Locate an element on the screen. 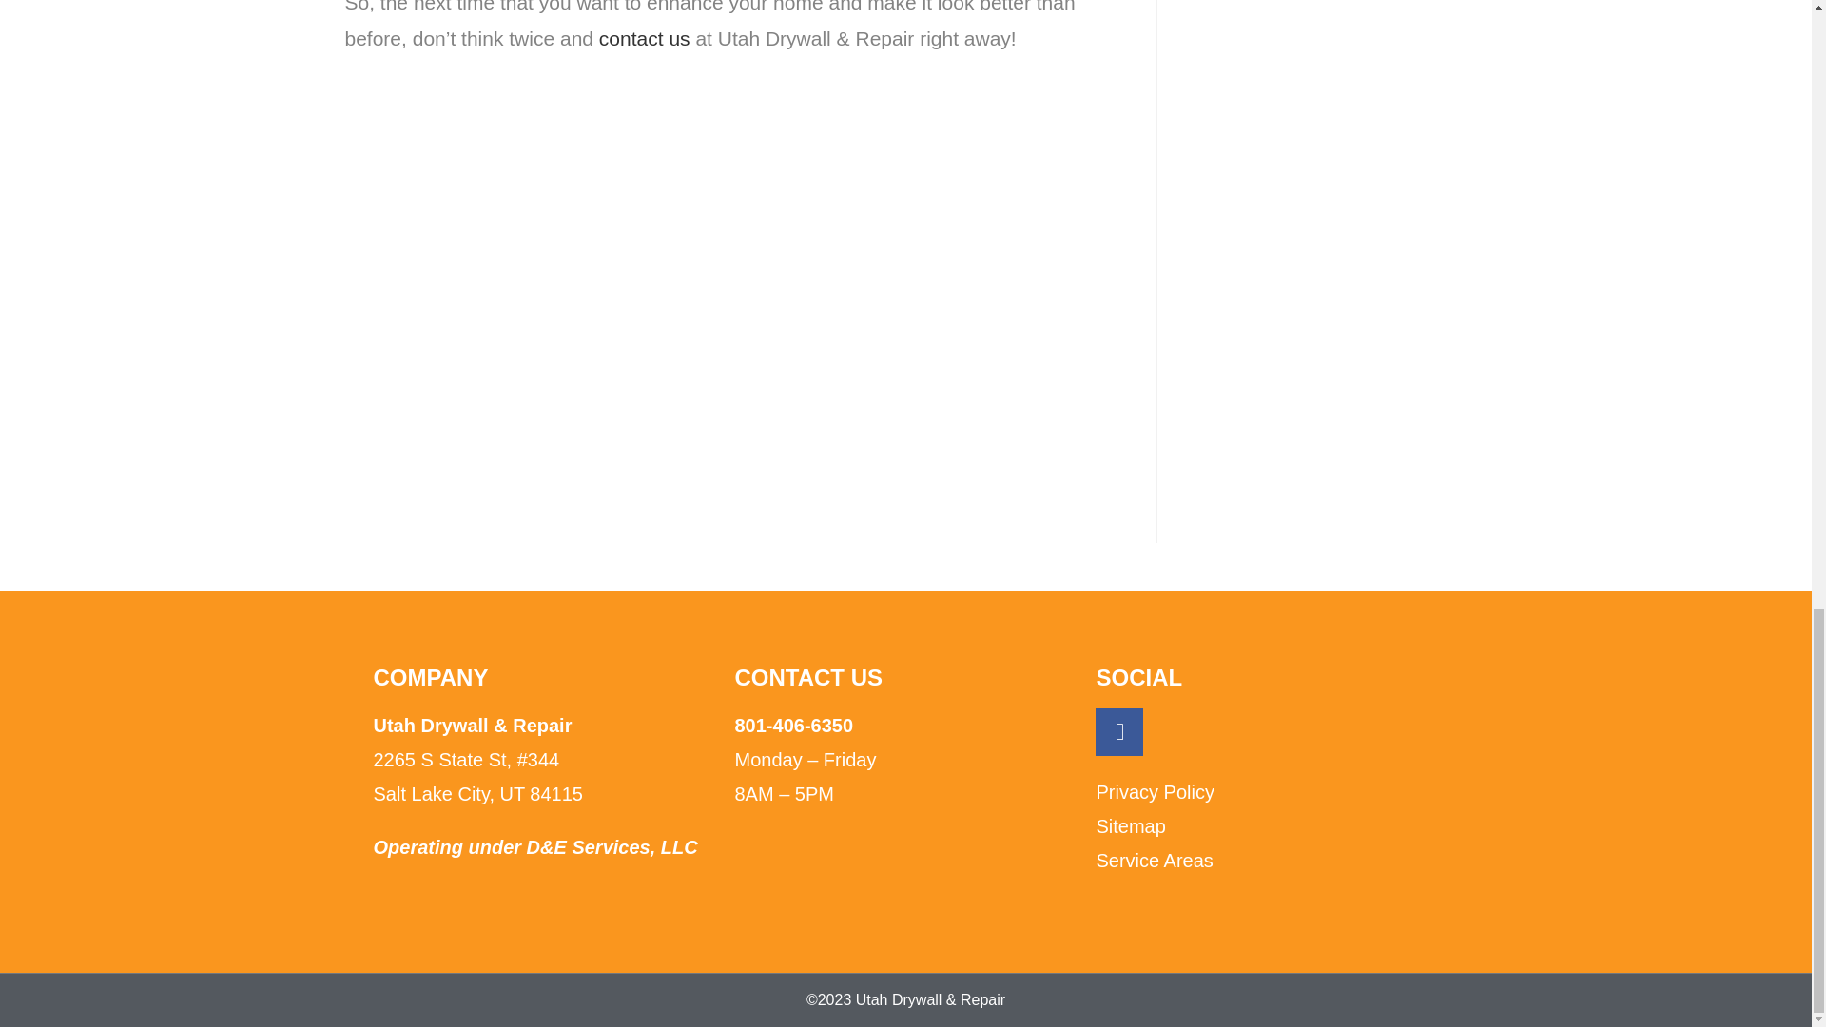 This screenshot has width=1826, height=1027. contact us is located at coordinates (644, 38).